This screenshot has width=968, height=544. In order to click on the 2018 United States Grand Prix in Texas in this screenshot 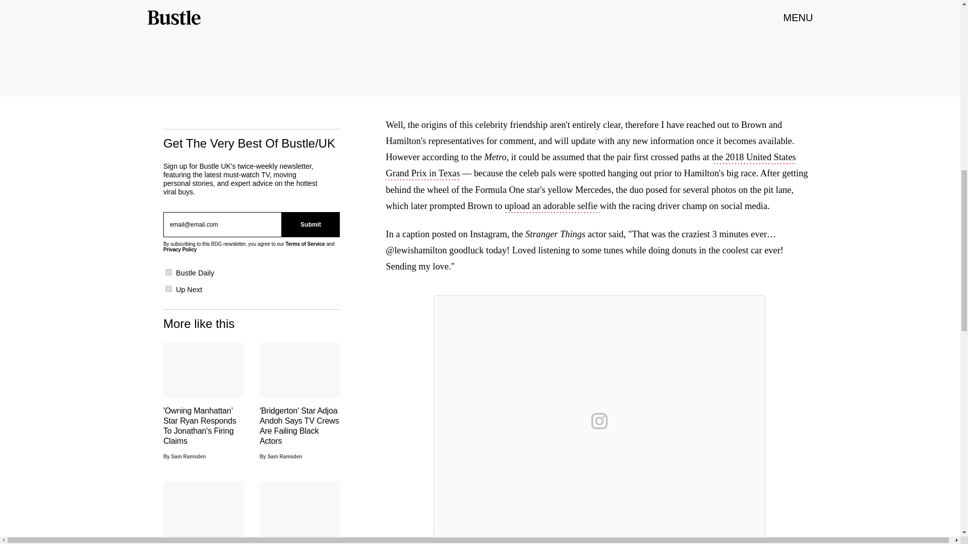, I will do `click(590, 166)`.